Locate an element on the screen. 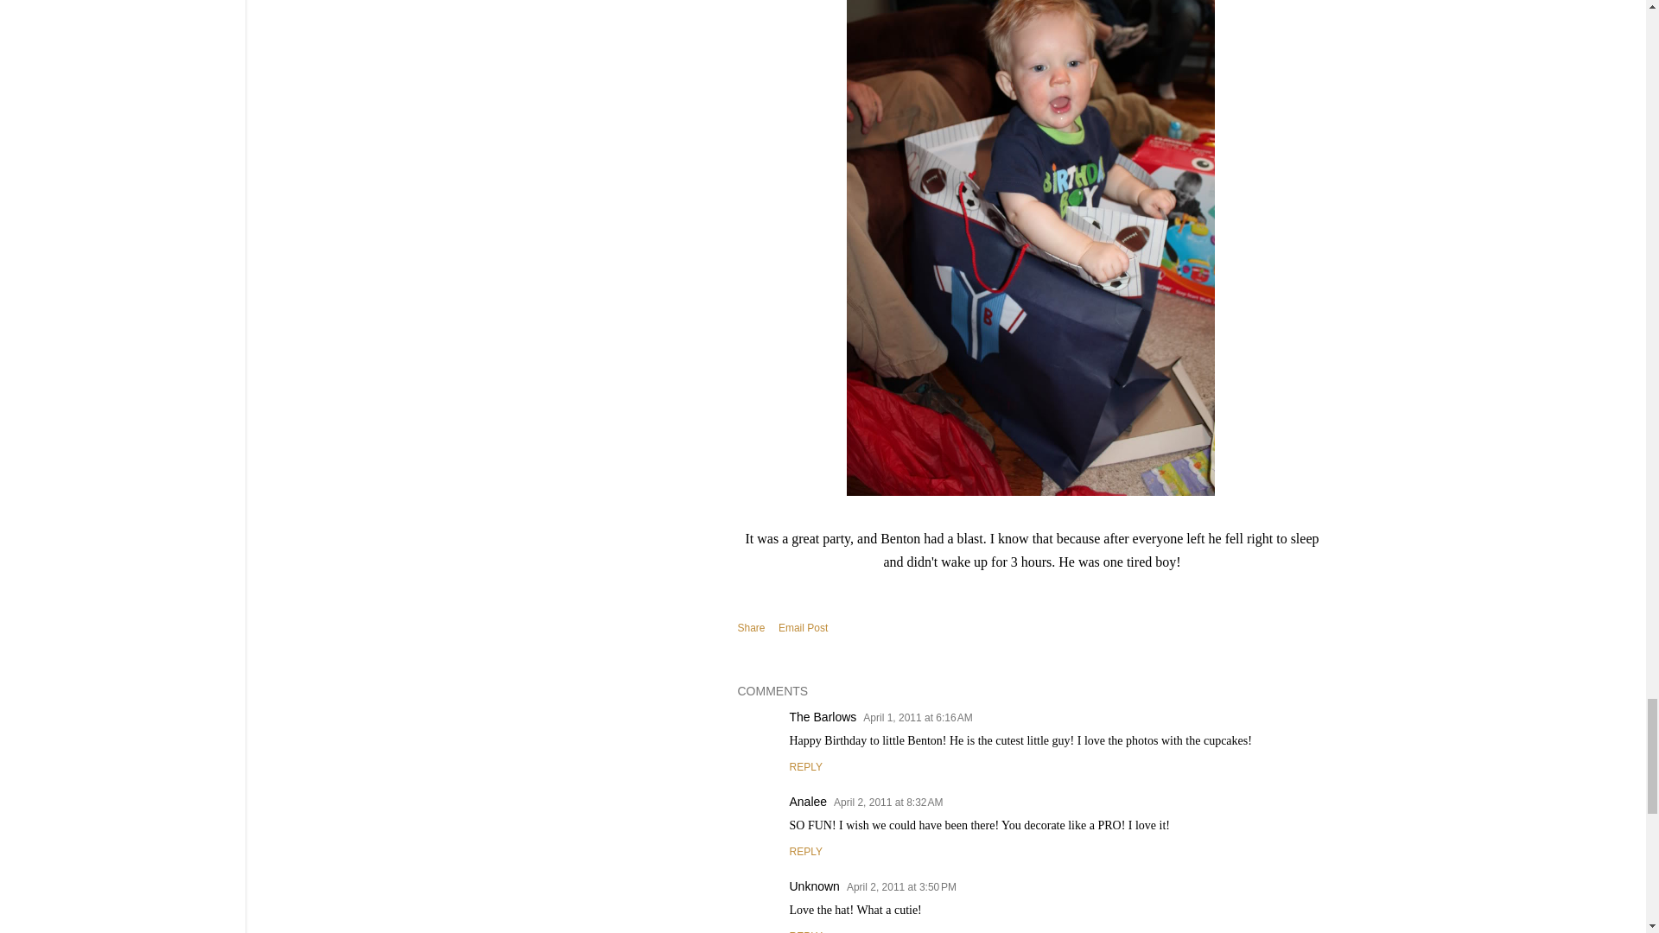 The height and width of the screenshot is (933, 1659). Analee is located at coordinates (809, 802).